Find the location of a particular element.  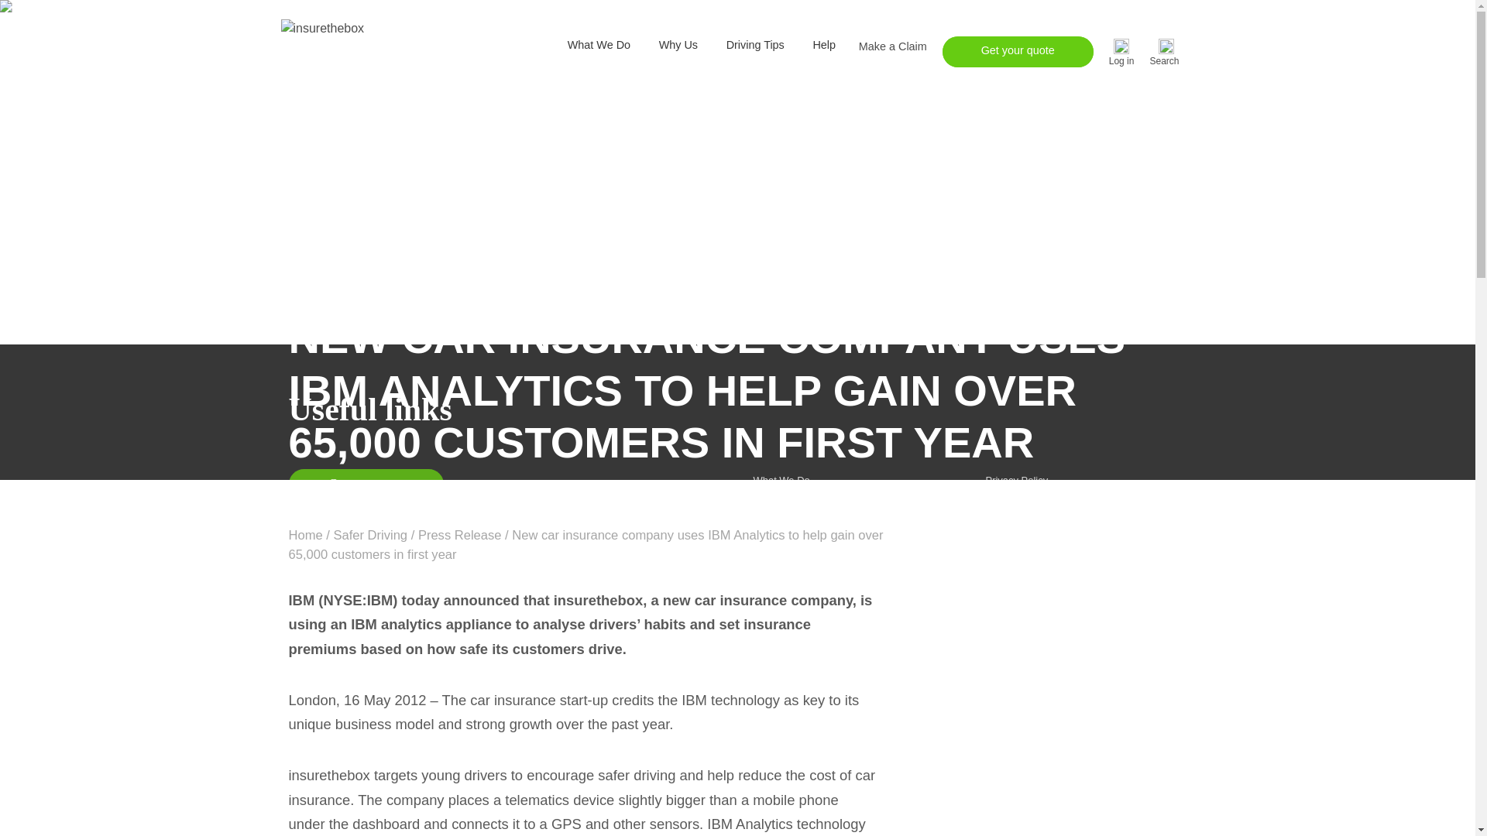

Legal Information and Documents is located at coordinates (1059, 553).